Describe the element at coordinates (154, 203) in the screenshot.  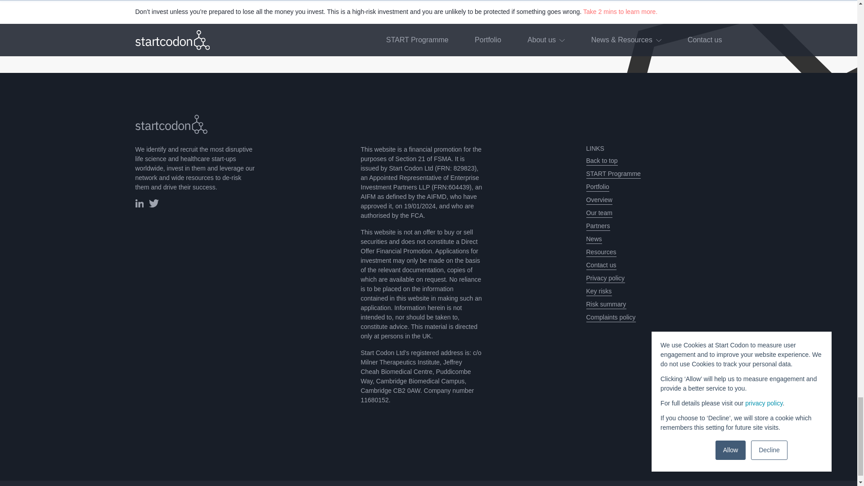
I see `Twitter` at that location.